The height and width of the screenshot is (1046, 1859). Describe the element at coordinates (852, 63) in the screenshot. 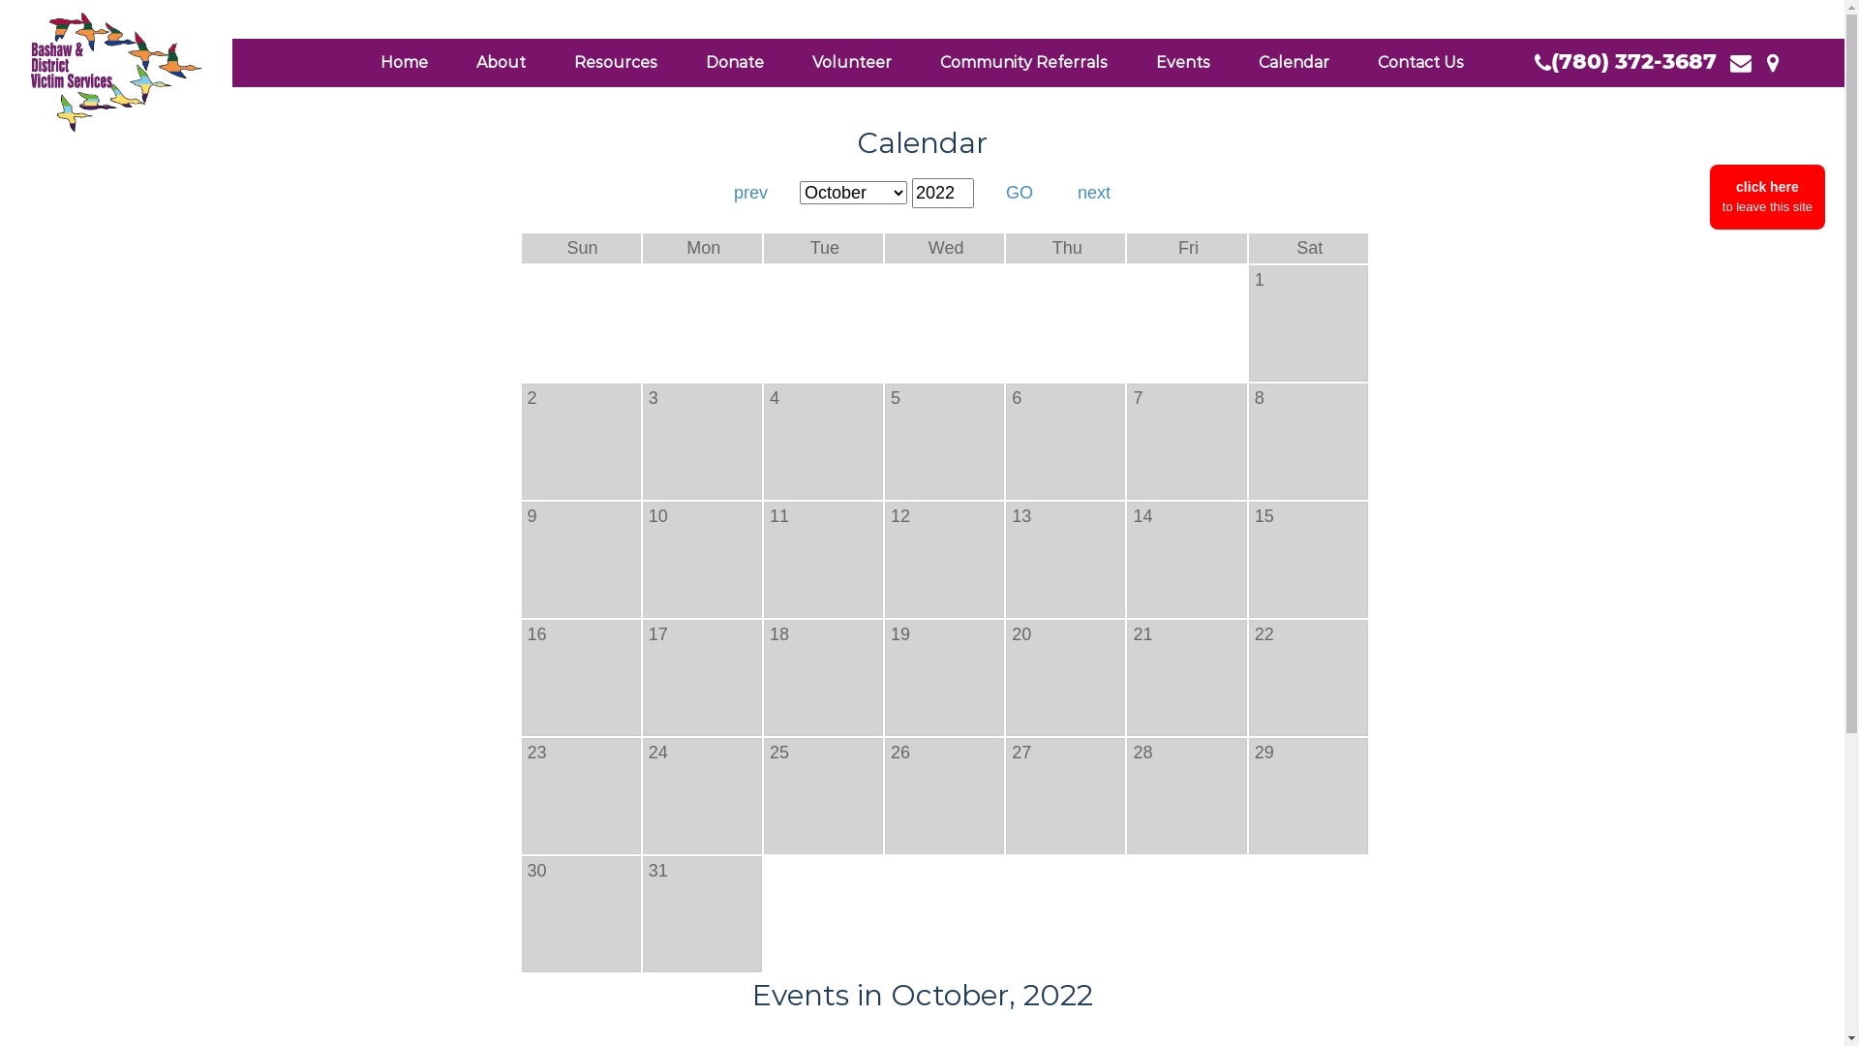

I see `Volunteer` at that location.